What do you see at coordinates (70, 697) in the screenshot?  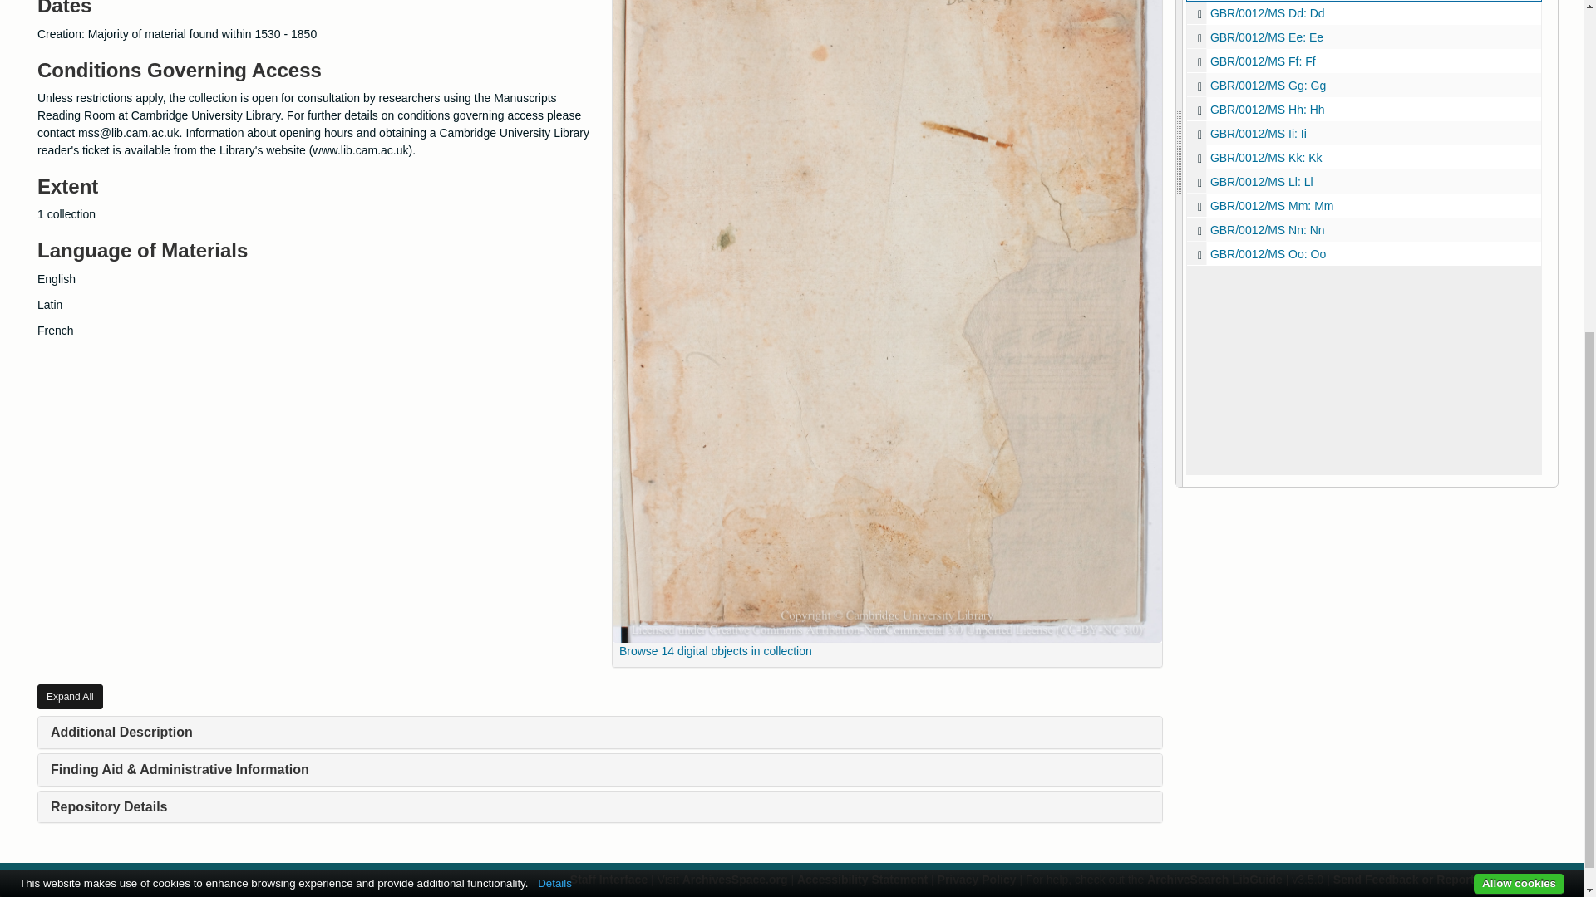 I see `Expand All` at bounding box center [70, 697].